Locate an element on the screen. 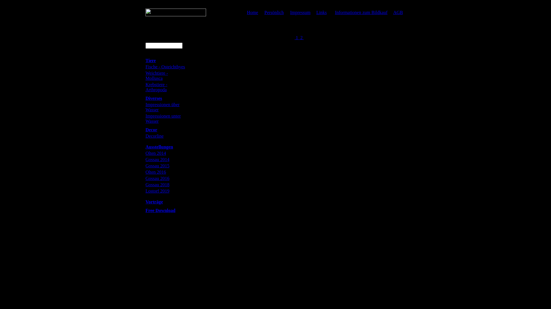  Weichtiere - Mollusca is located at coordinates (157, 76).